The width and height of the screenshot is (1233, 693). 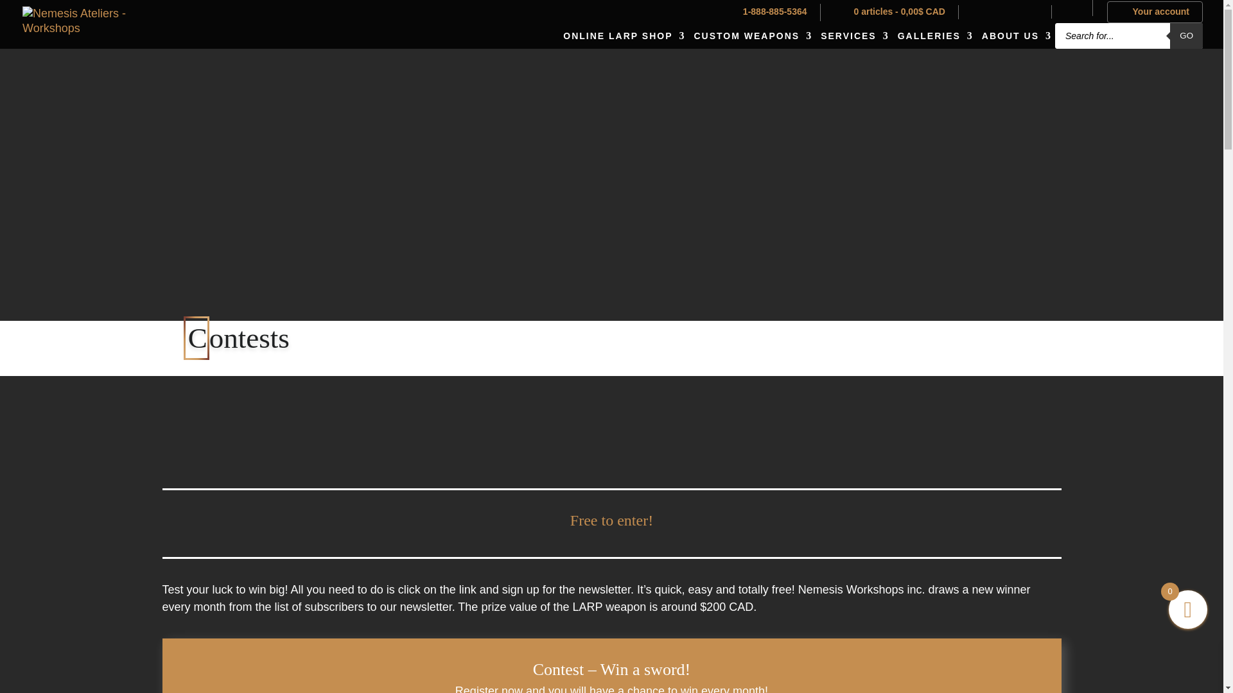 What do you see at coordinates (933, 36) in the screenshot?
I see `GALLERIES` at bounding box center [933, 36].